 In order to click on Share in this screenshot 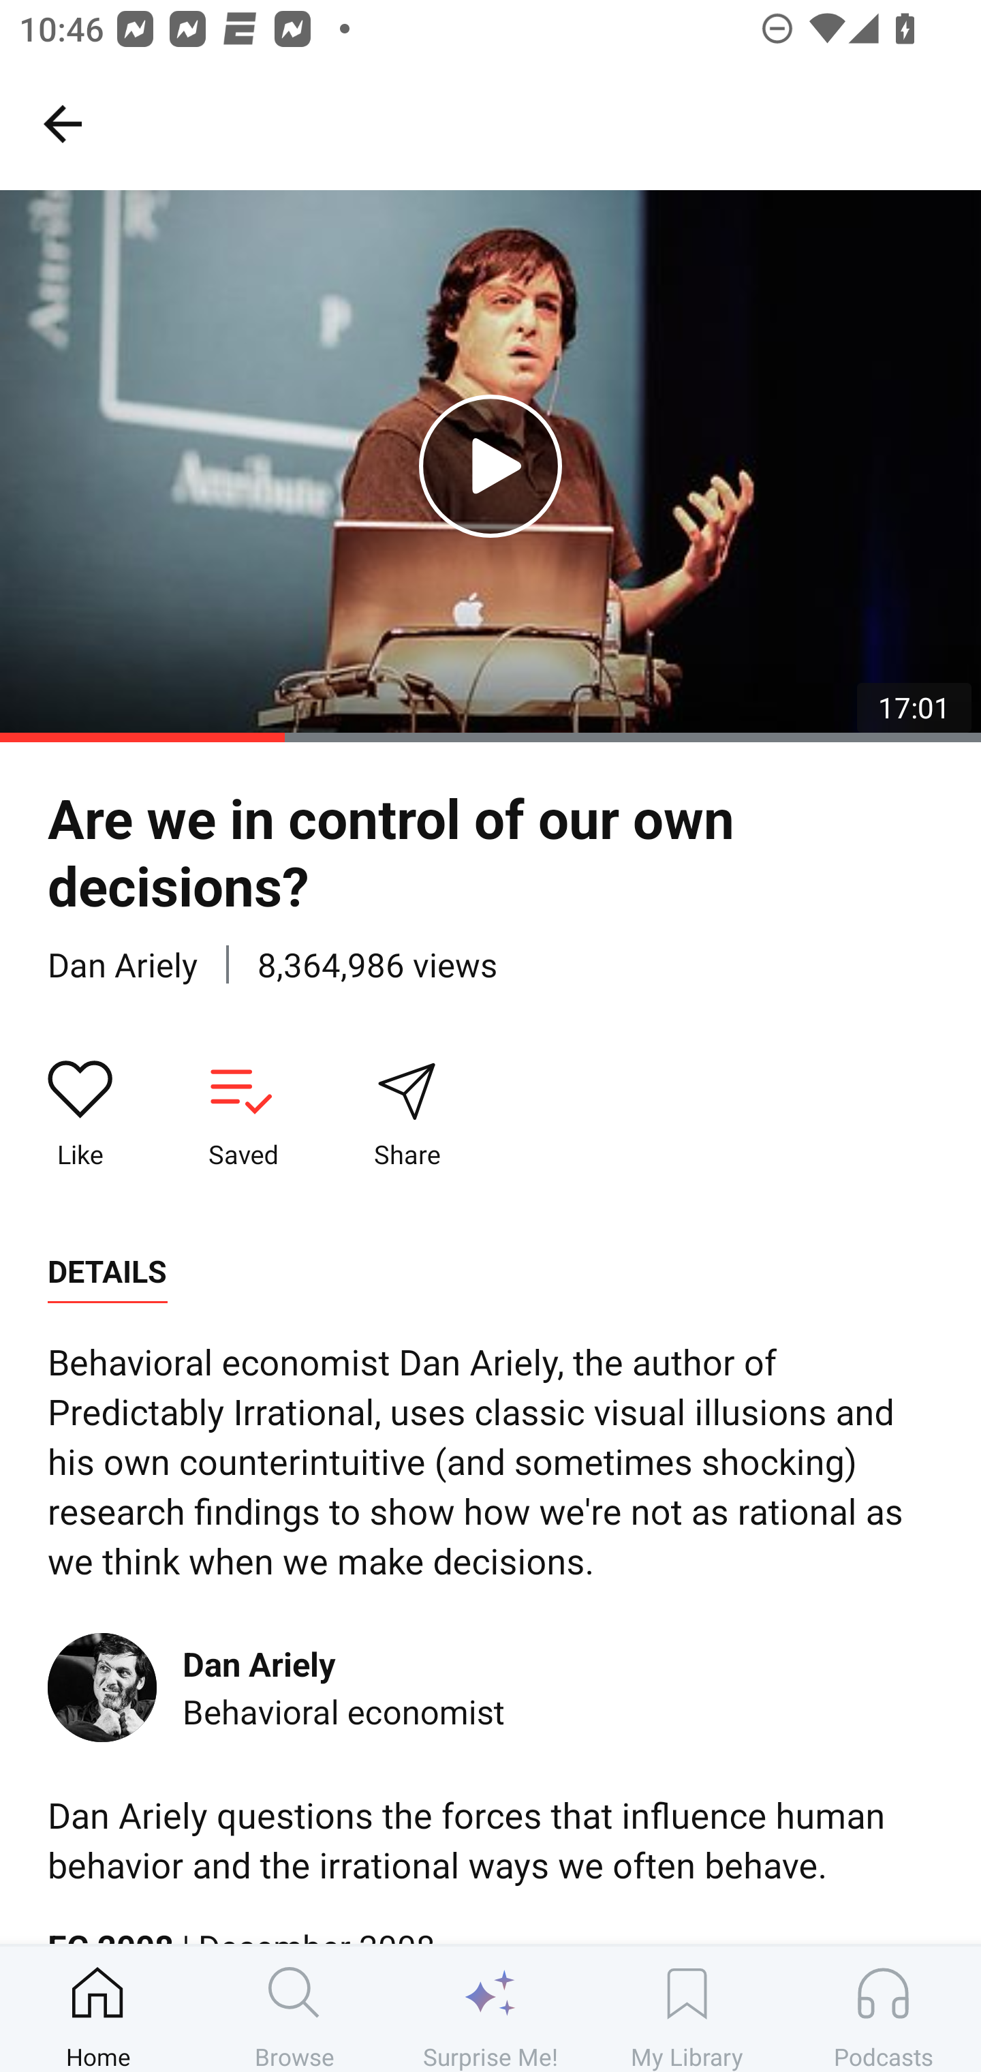, I will do `click(407, 1114)`.